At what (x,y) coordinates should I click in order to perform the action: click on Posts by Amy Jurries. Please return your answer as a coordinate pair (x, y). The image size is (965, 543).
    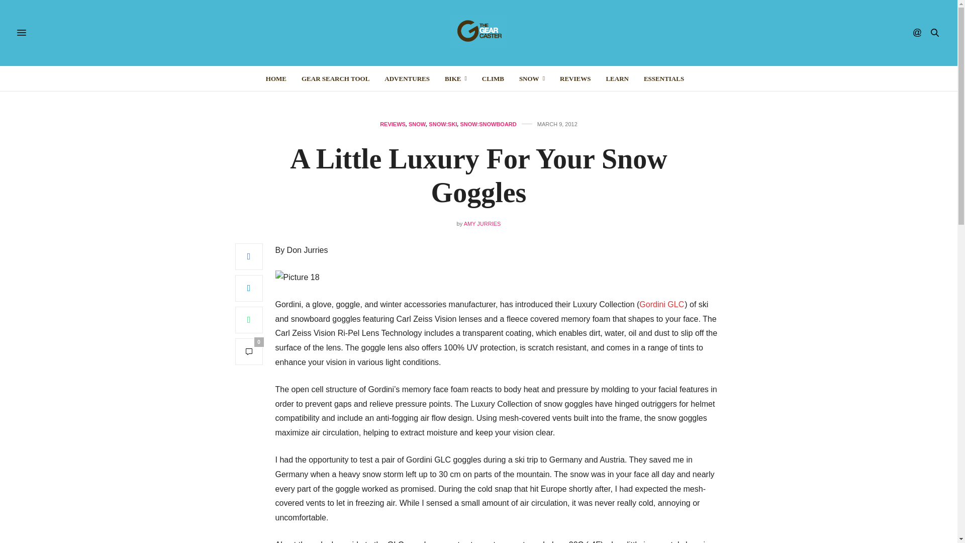
    Looking at the image, I should click on (482, 223).